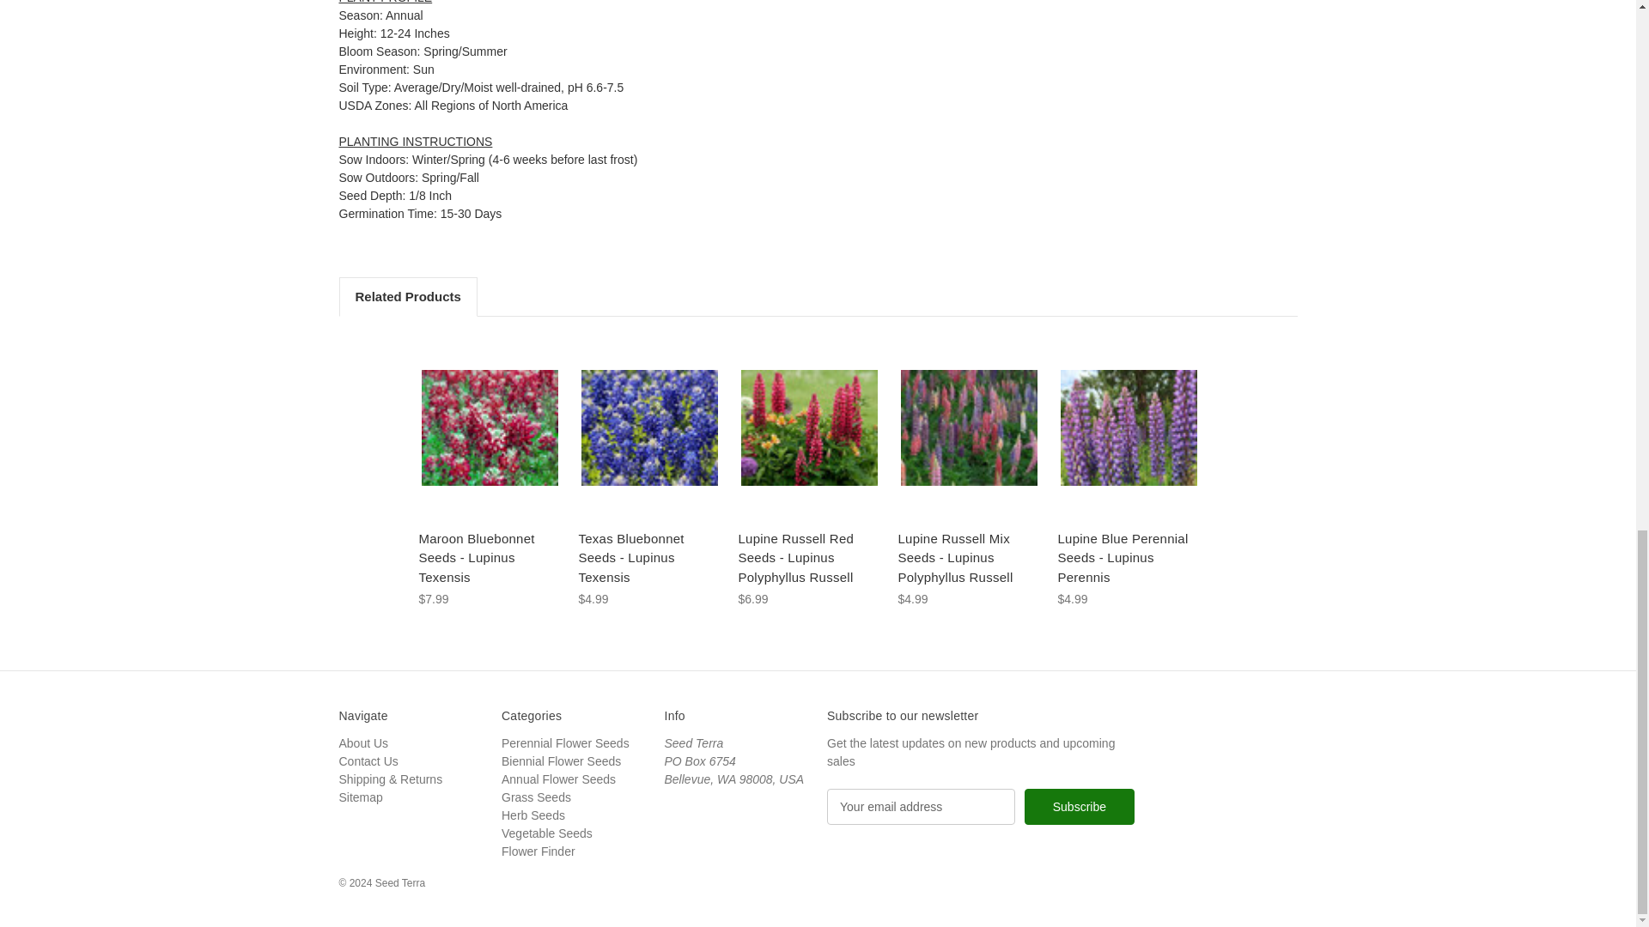  Describe the element at coordinates (407, 297) in the screenshot. I see `Related Products` at that location.